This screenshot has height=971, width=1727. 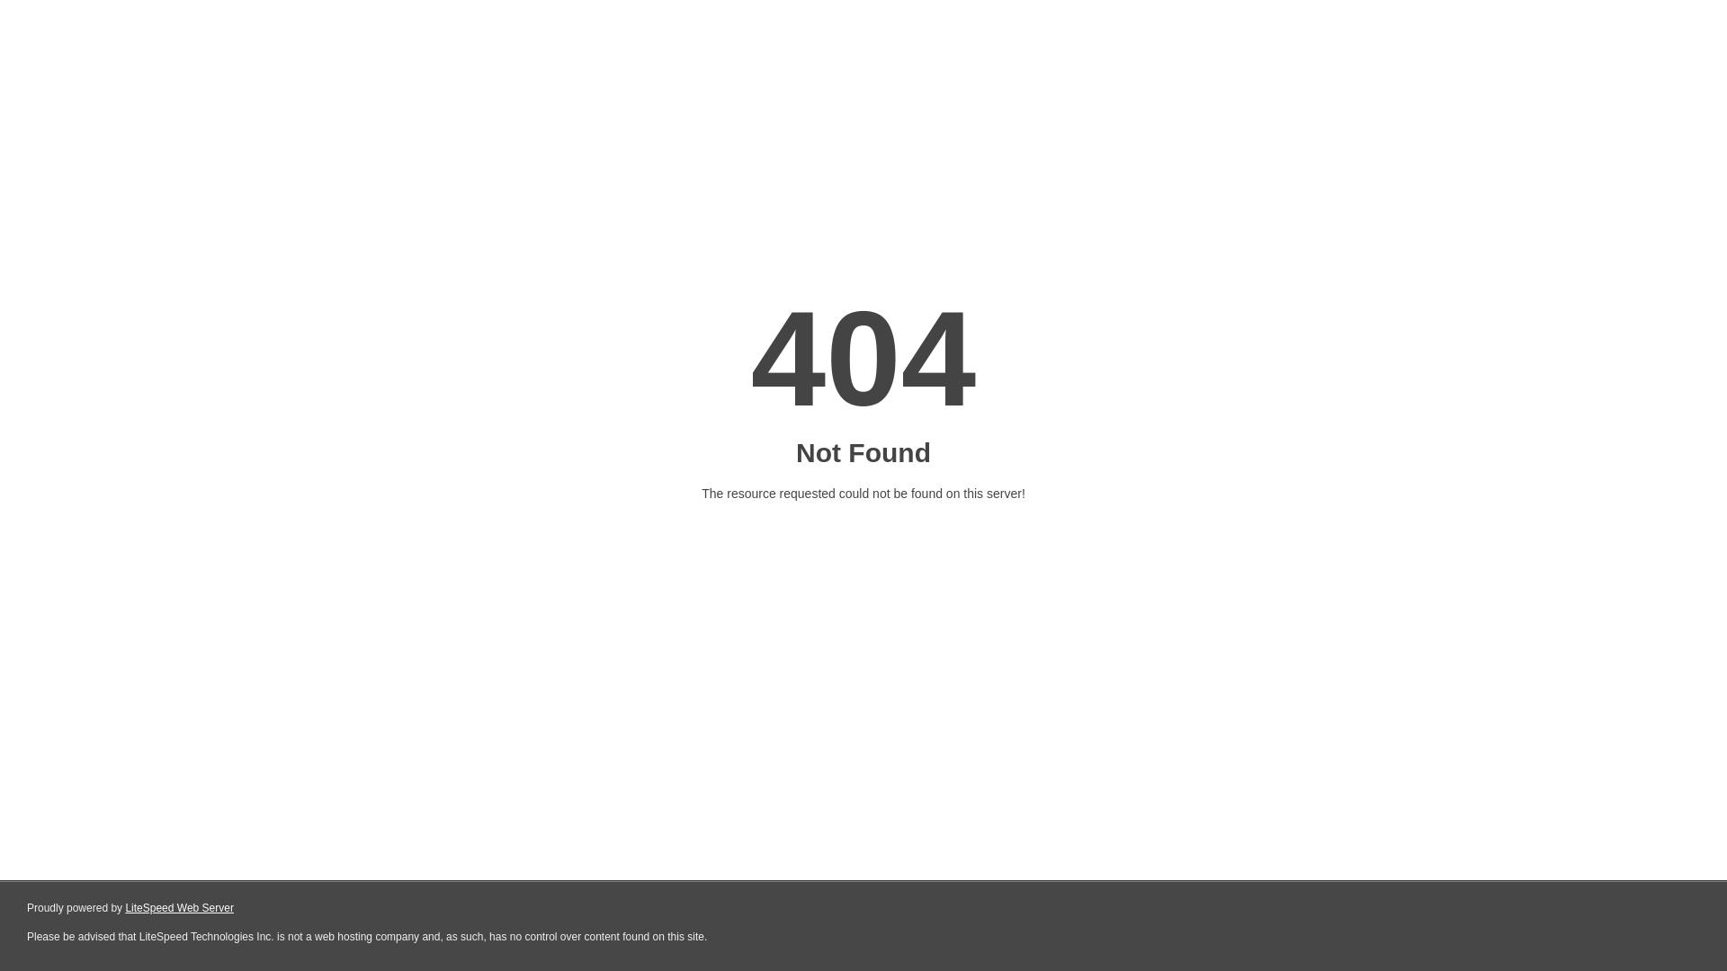 What do you see at coordinates (180, 908) in the screenshot?
I see `LiteSpeed Web Server` at bounding box center [180, 908].